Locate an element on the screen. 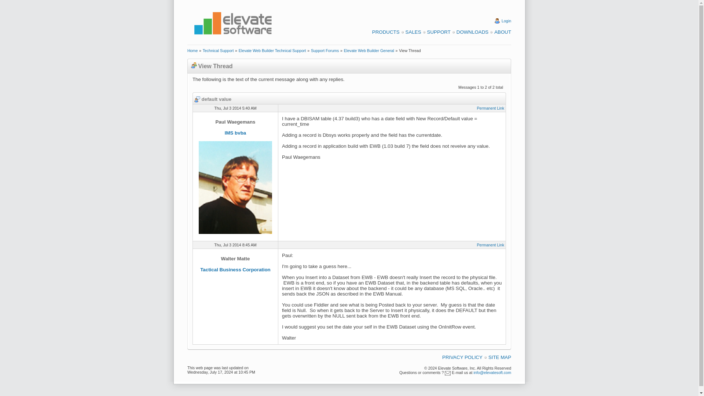 This screenshot has height=396, width=704. Permanent Link is located at coordinates (490, 245).